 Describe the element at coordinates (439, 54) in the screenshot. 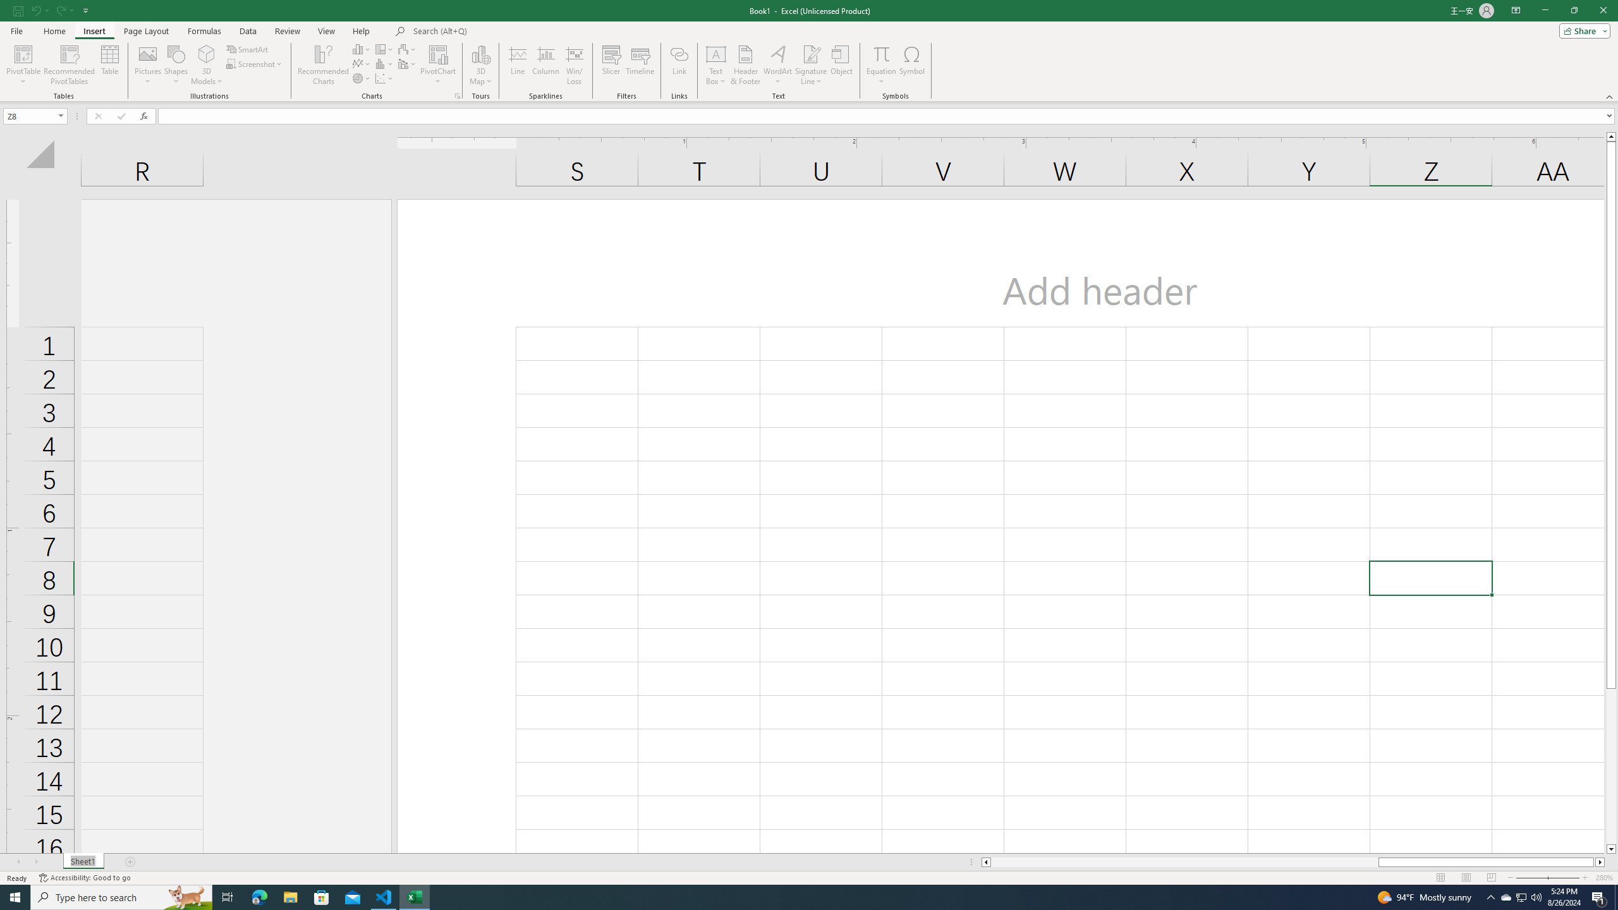

I see `PivotChart` at that location.